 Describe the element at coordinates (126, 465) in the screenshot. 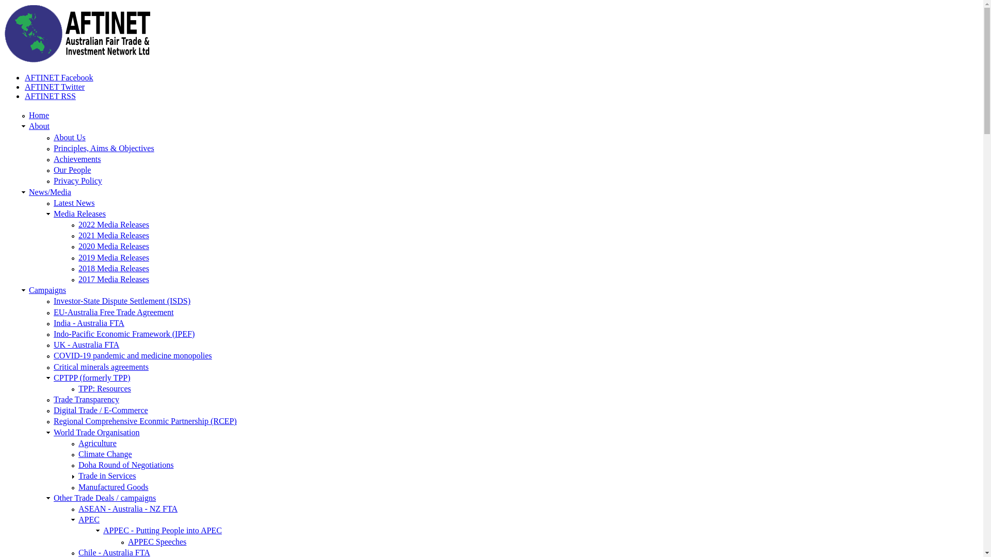

I see `Doha Round of Negotiations` at that location.